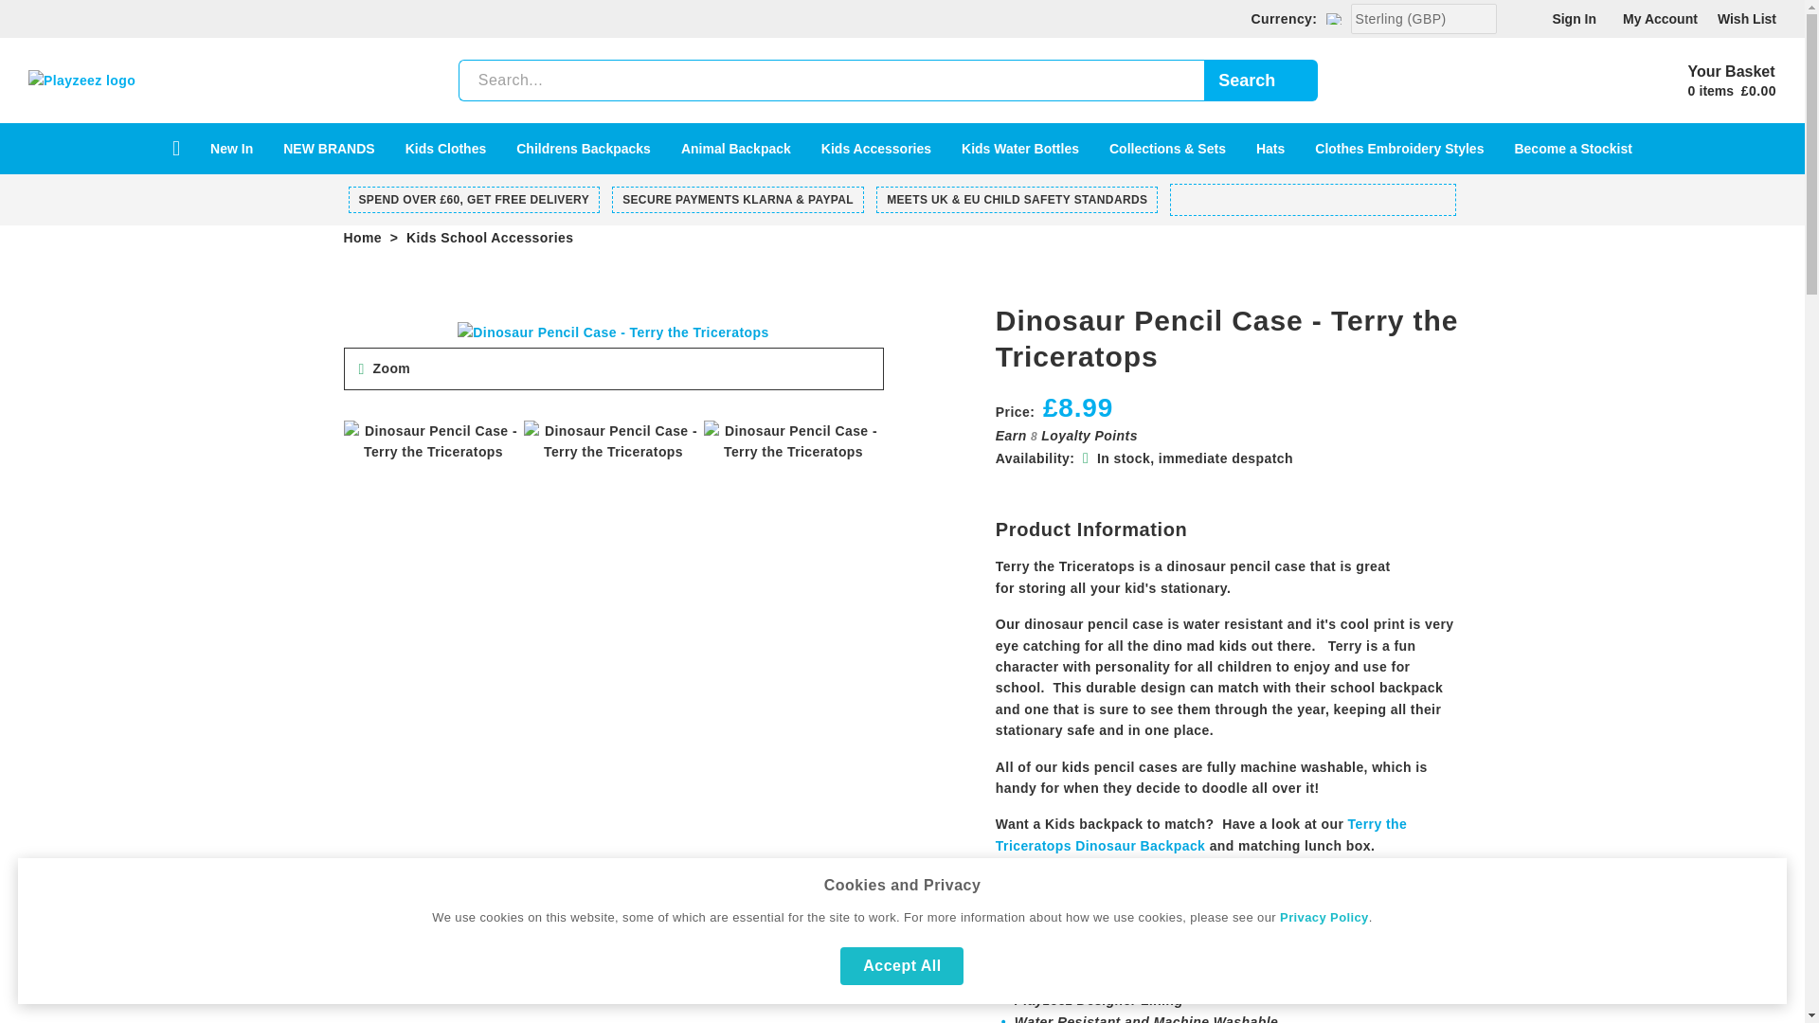 The width and height of the screenshot is (1819, 1023). What do you see at coordinates (391, 368) in the screenshot?
I see `Zoom` at bounding box center [391, 368].